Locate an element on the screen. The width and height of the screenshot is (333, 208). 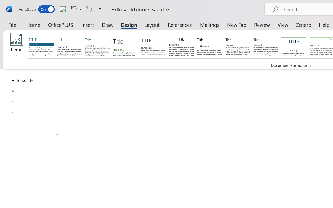
Quick Access Toolbar is located at coordinates (61, 9).